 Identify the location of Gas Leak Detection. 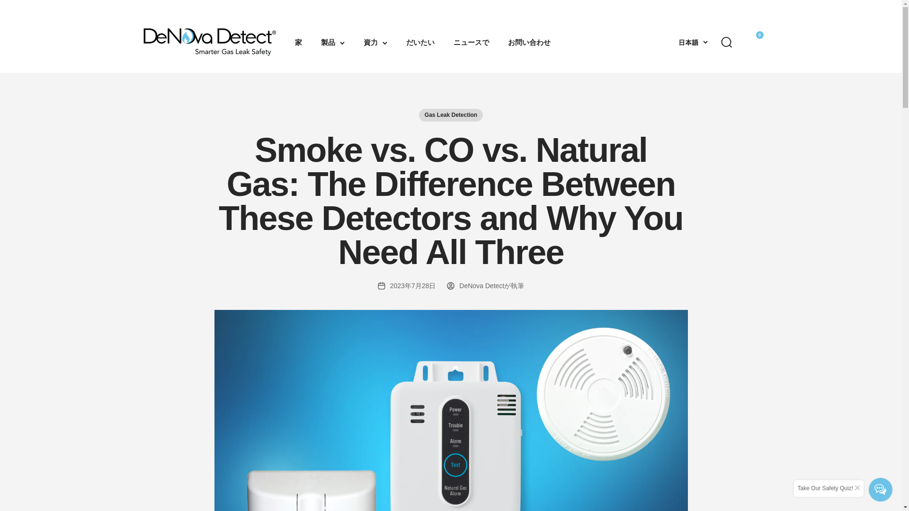
(451, 115).